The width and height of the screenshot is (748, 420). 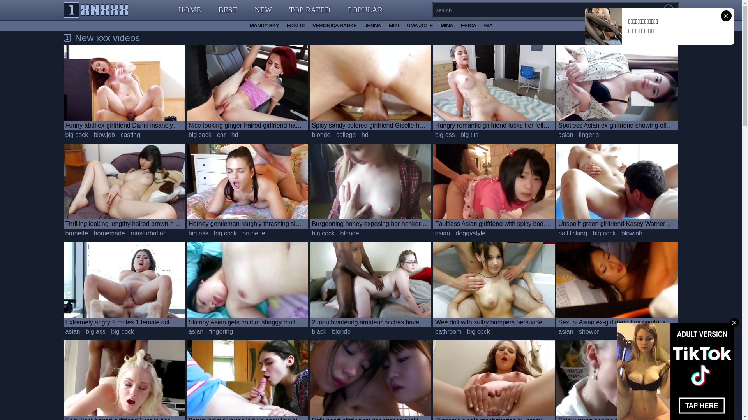 What do you see at coordinates (190, 10) in the screenshot?
I see `HOME` at bounding box center [190, 10].